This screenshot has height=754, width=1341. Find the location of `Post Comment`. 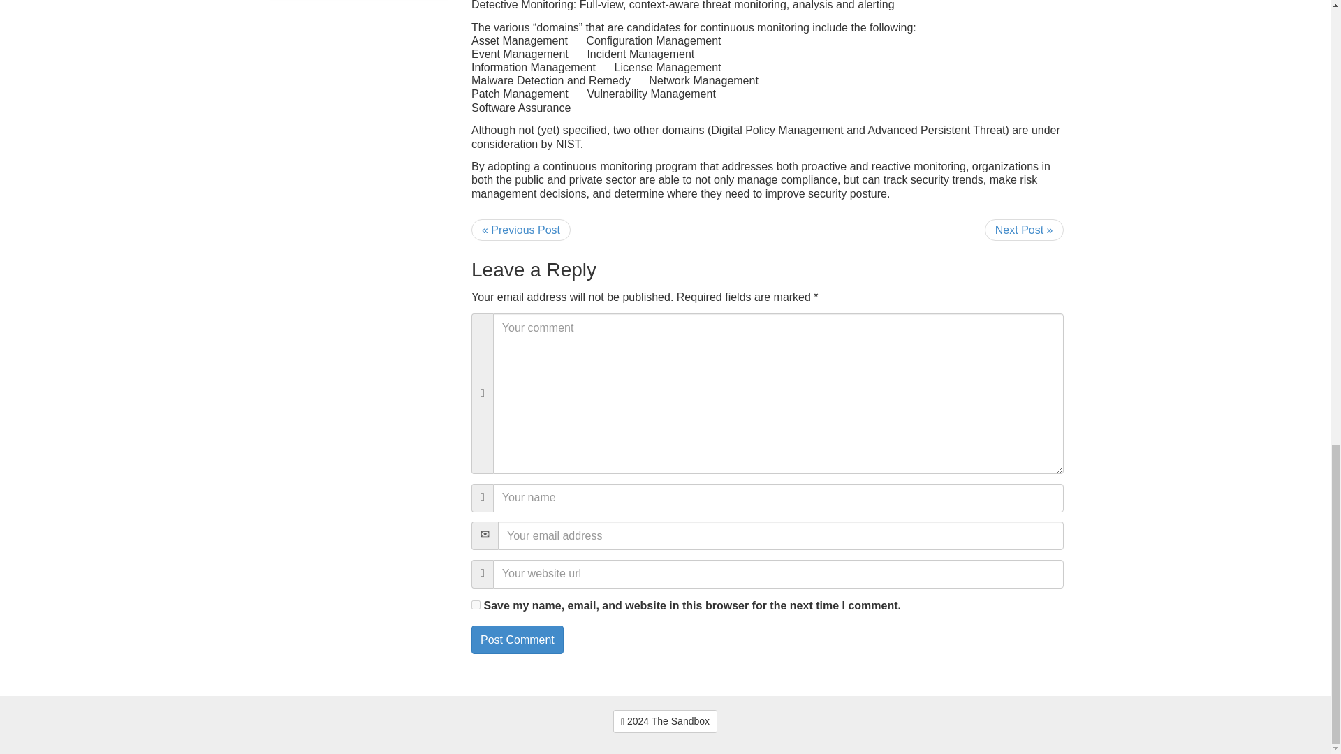

Post Comment is located at coordinates (517, 640).